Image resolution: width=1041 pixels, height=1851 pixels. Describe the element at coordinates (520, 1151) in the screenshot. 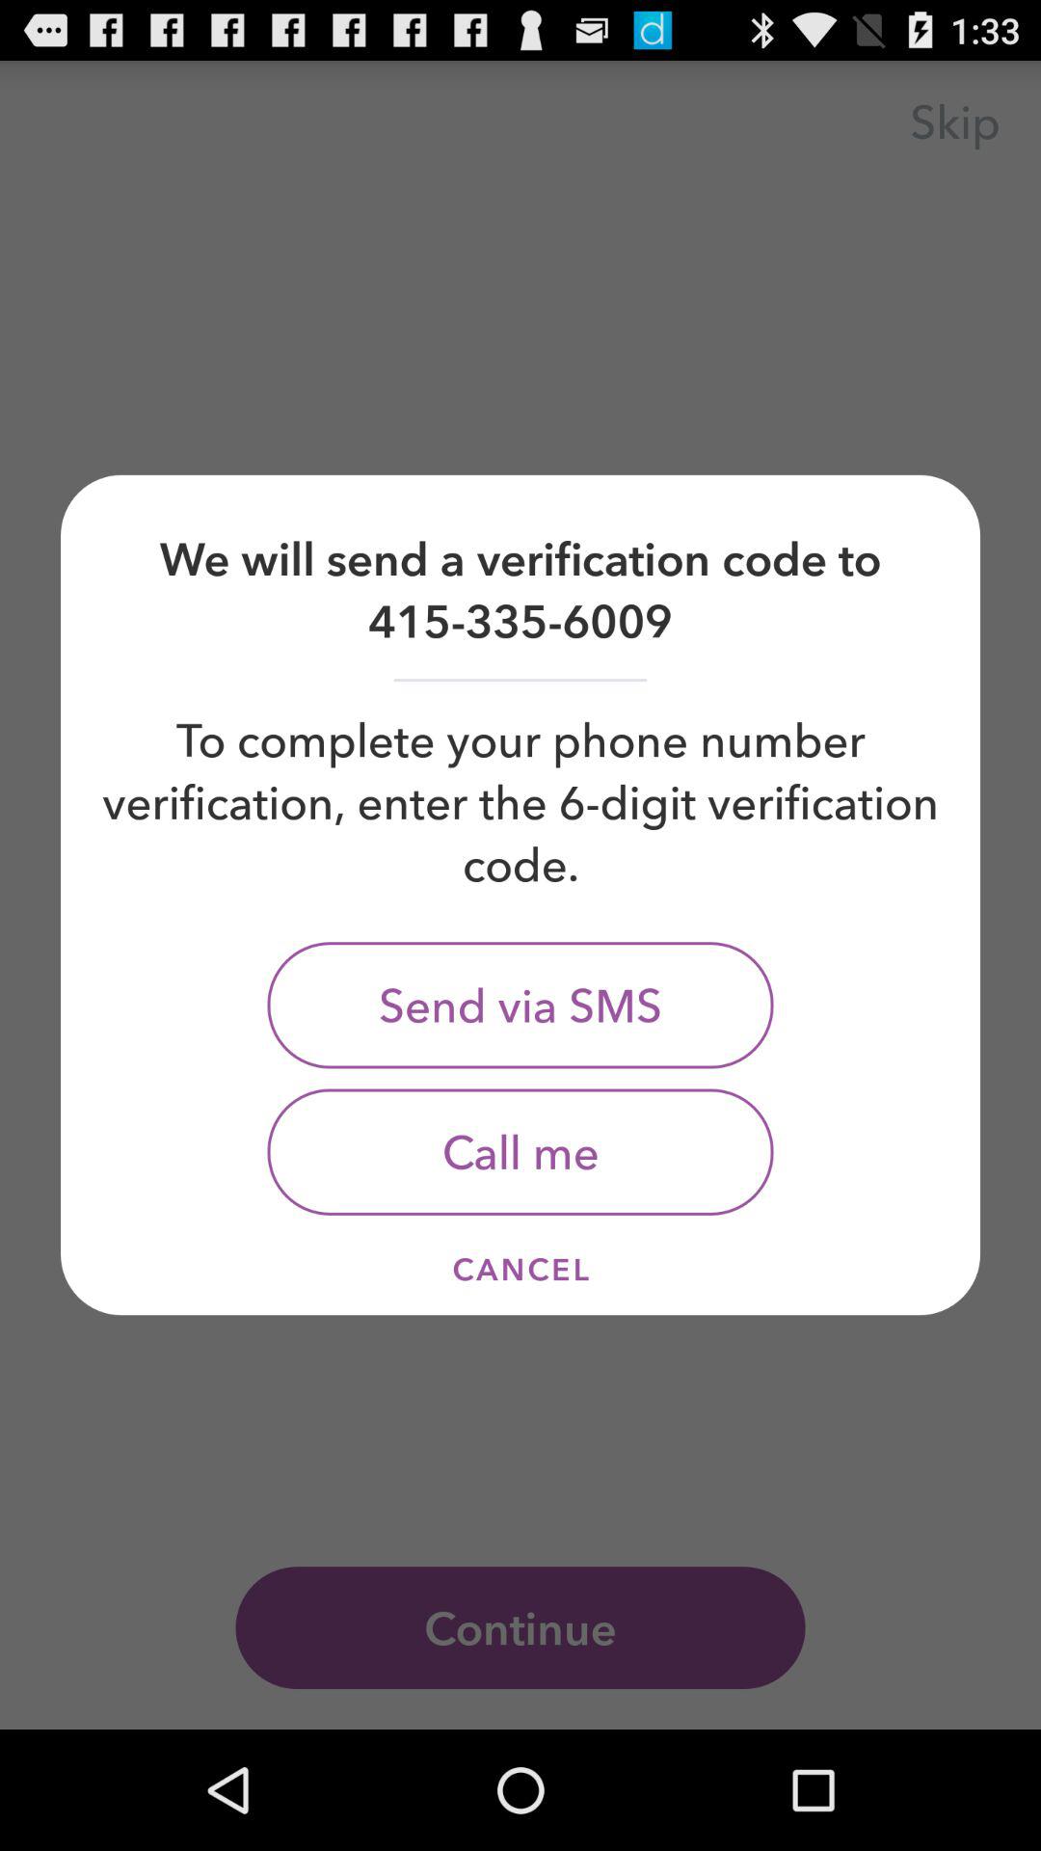

I see `flip to the call me` at that location.